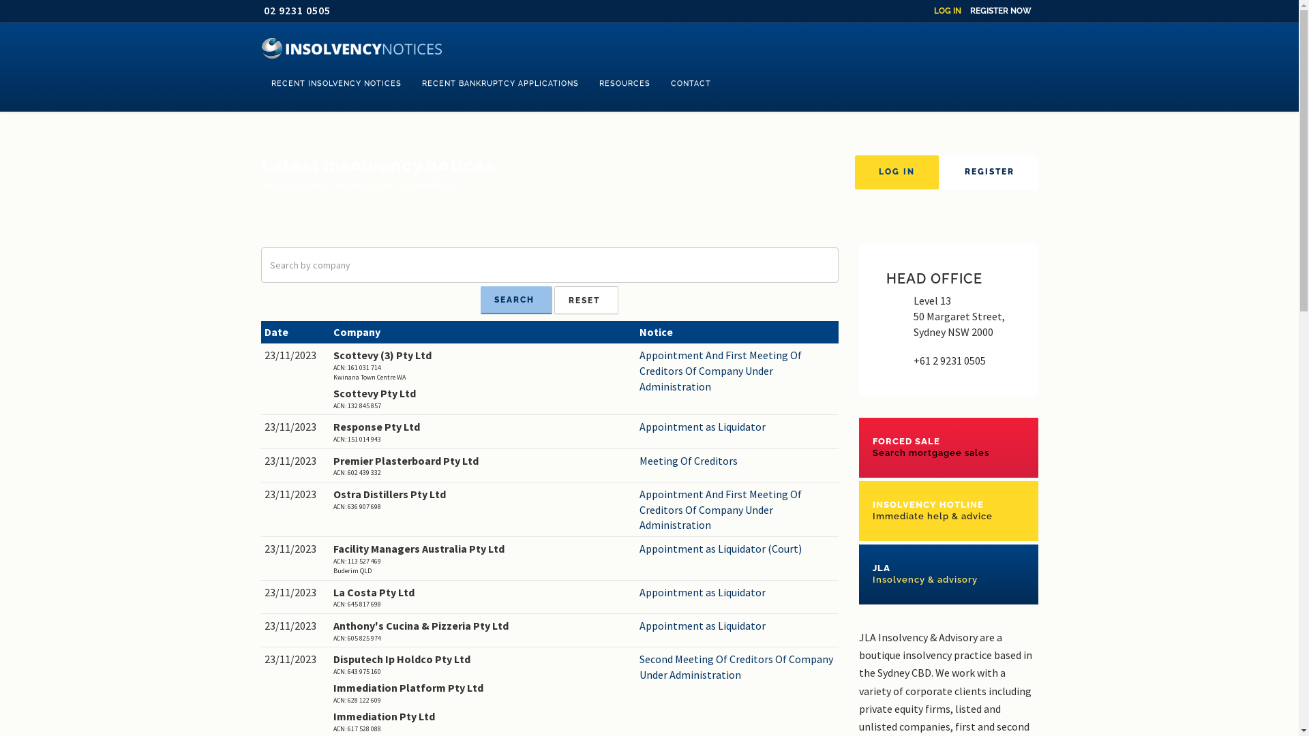 The width and height of the screenshot is (1309, 736). What do you see at coordinates (296, 427) in the screenshot?
I see `23/11/2023` at bounding box center [296, 427].